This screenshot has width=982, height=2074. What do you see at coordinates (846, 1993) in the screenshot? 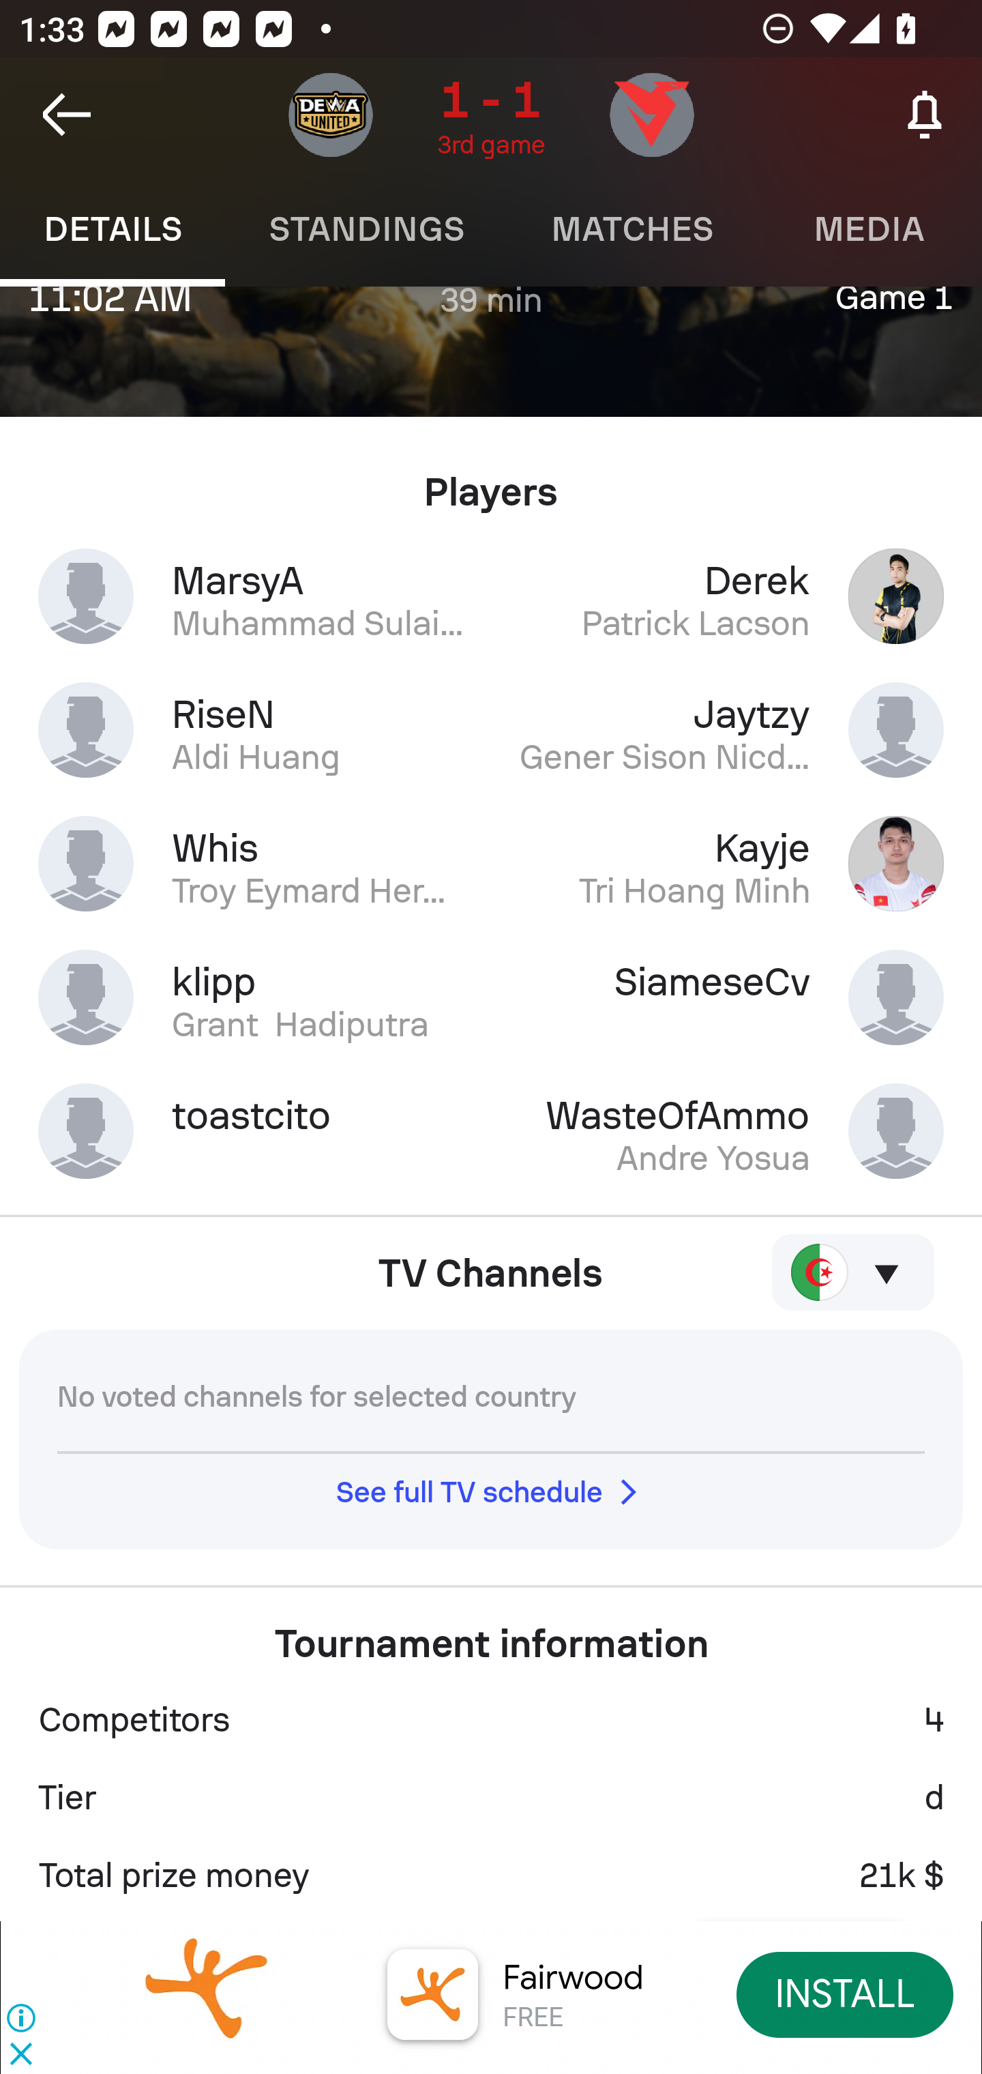
I see `INSTALL` at bounding box center [846, 1993].